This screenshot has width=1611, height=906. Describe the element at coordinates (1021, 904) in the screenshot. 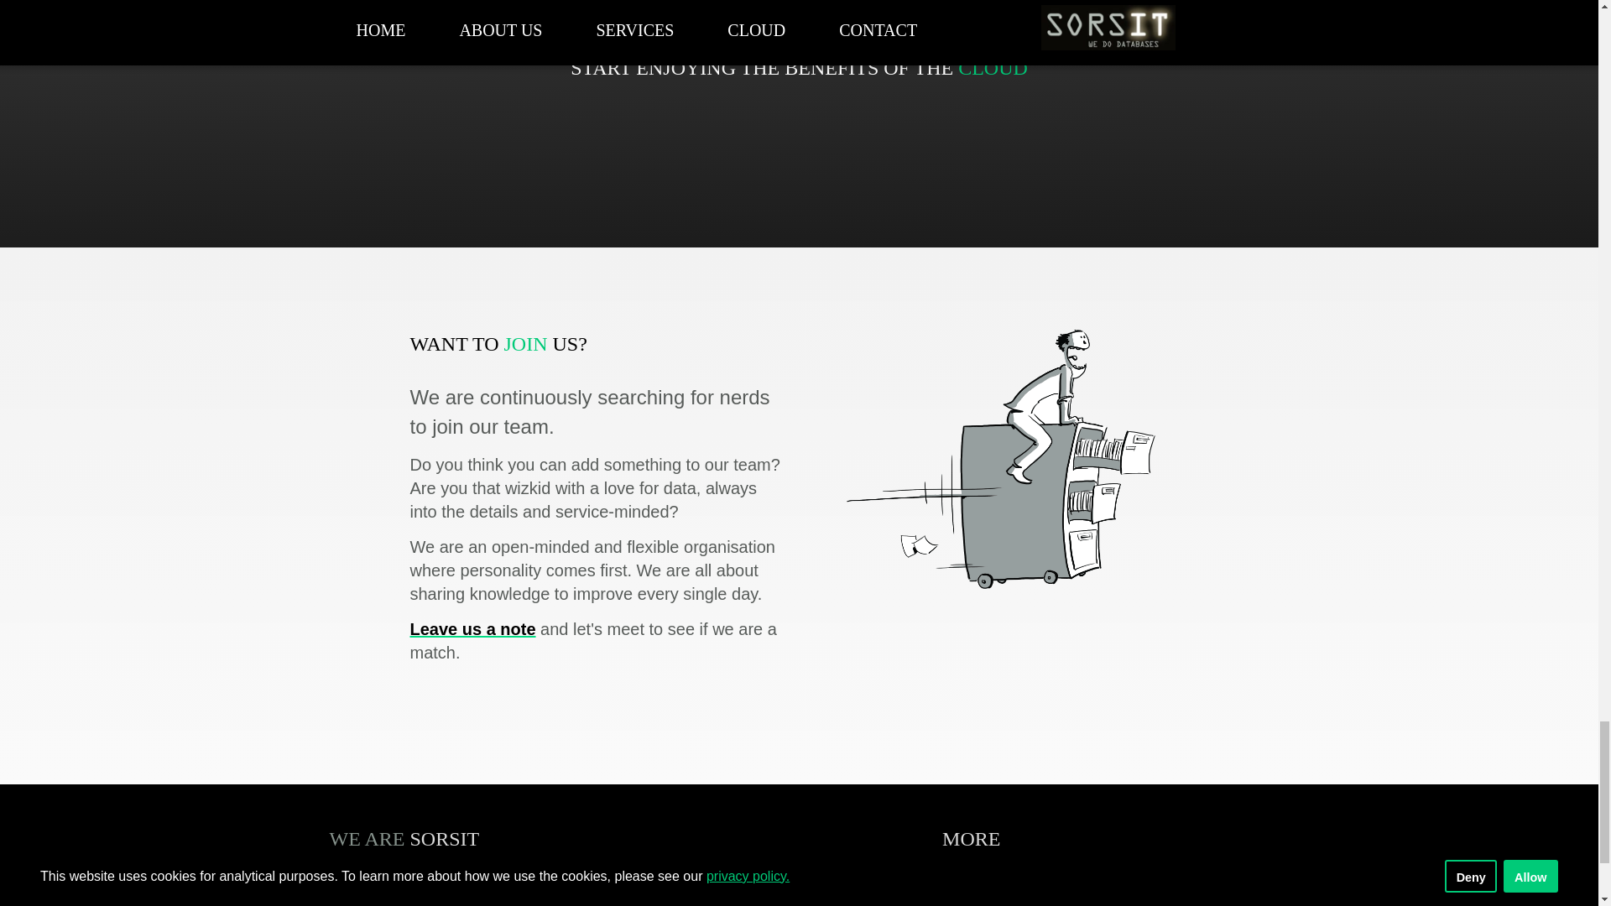

I see `Data erasure request` at that location.